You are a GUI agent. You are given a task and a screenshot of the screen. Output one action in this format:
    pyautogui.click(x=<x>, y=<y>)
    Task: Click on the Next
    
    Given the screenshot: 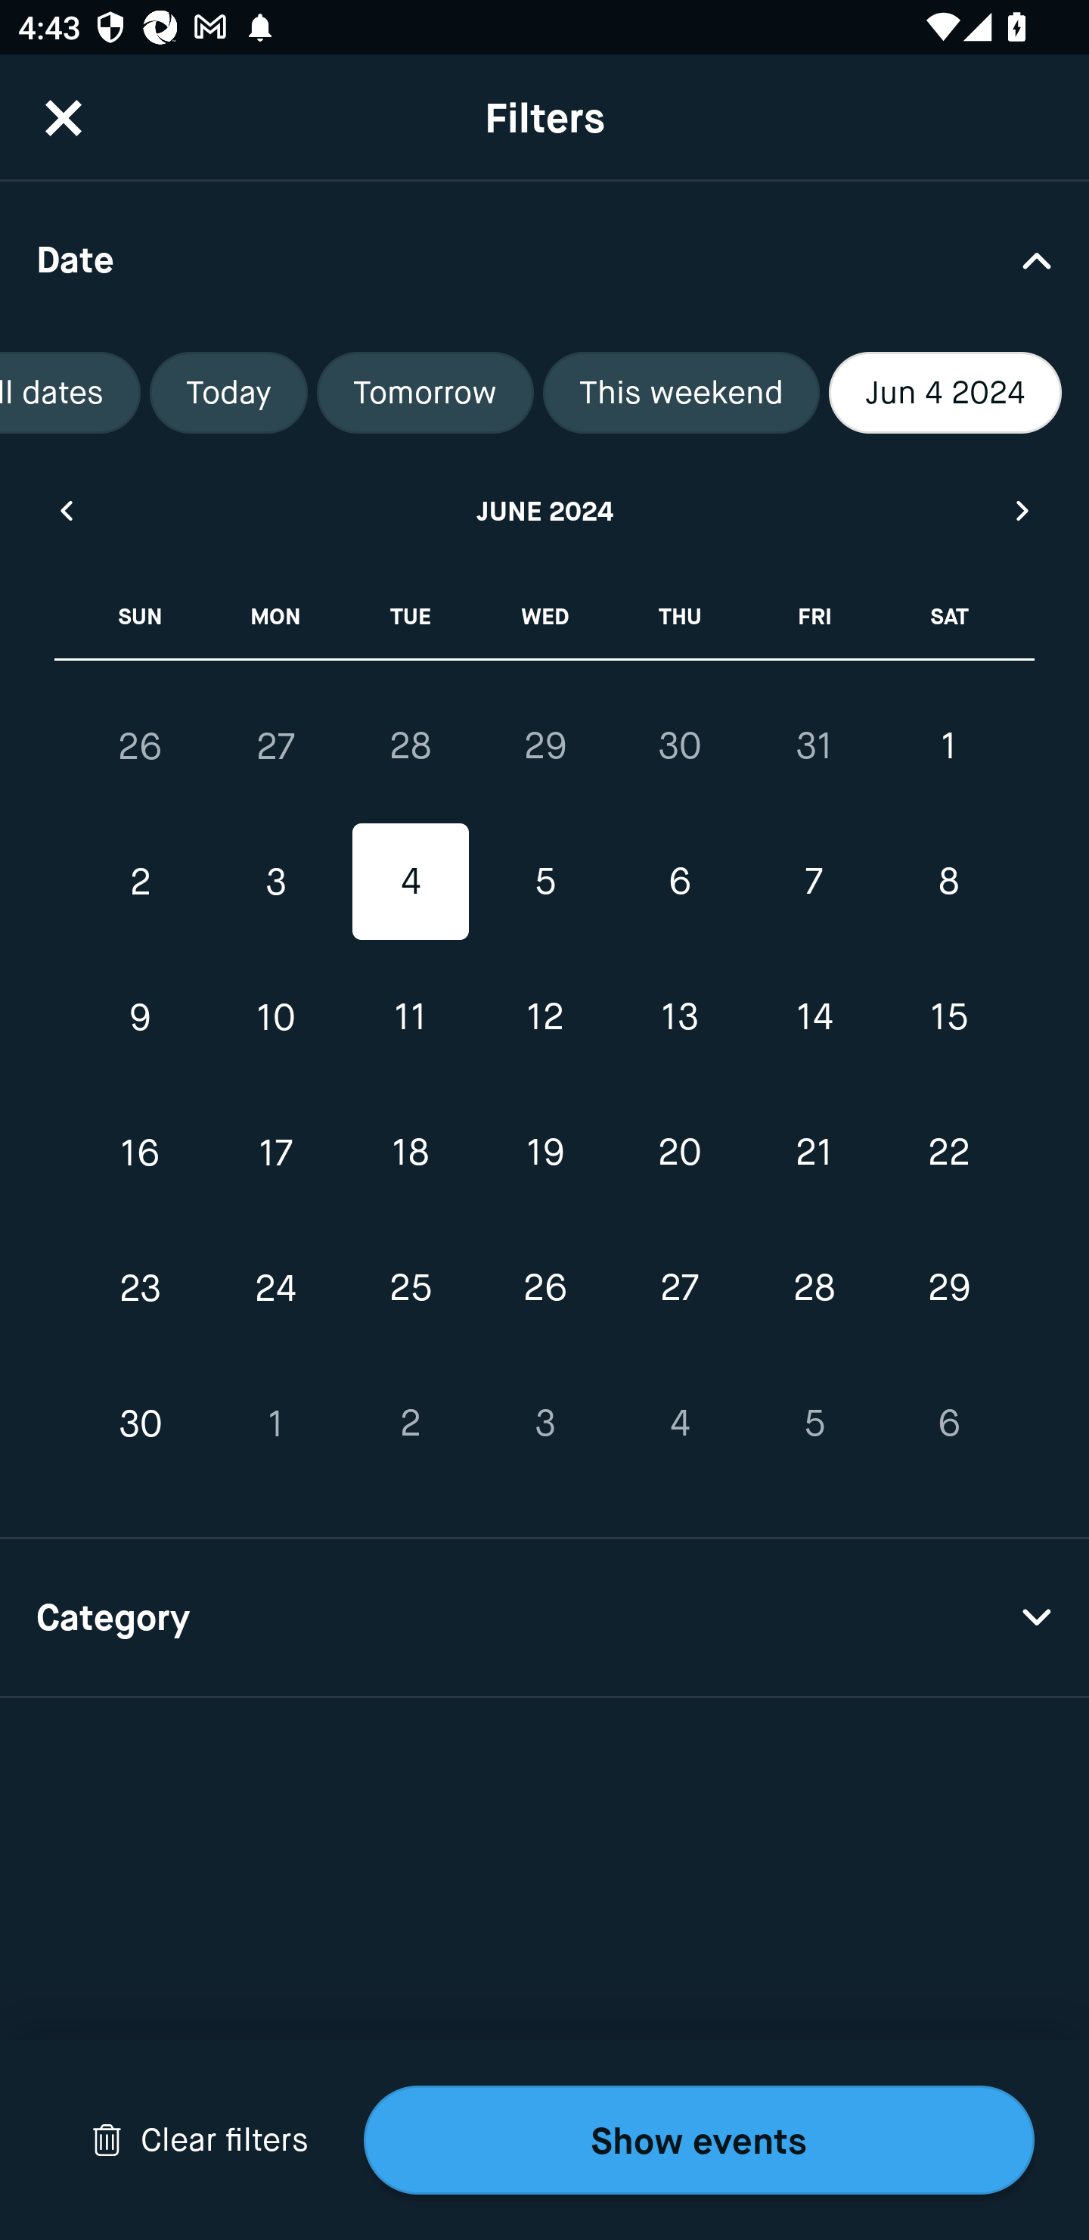 What is the action you would take?
    pyautogui.click(x=1023, y=510)
    